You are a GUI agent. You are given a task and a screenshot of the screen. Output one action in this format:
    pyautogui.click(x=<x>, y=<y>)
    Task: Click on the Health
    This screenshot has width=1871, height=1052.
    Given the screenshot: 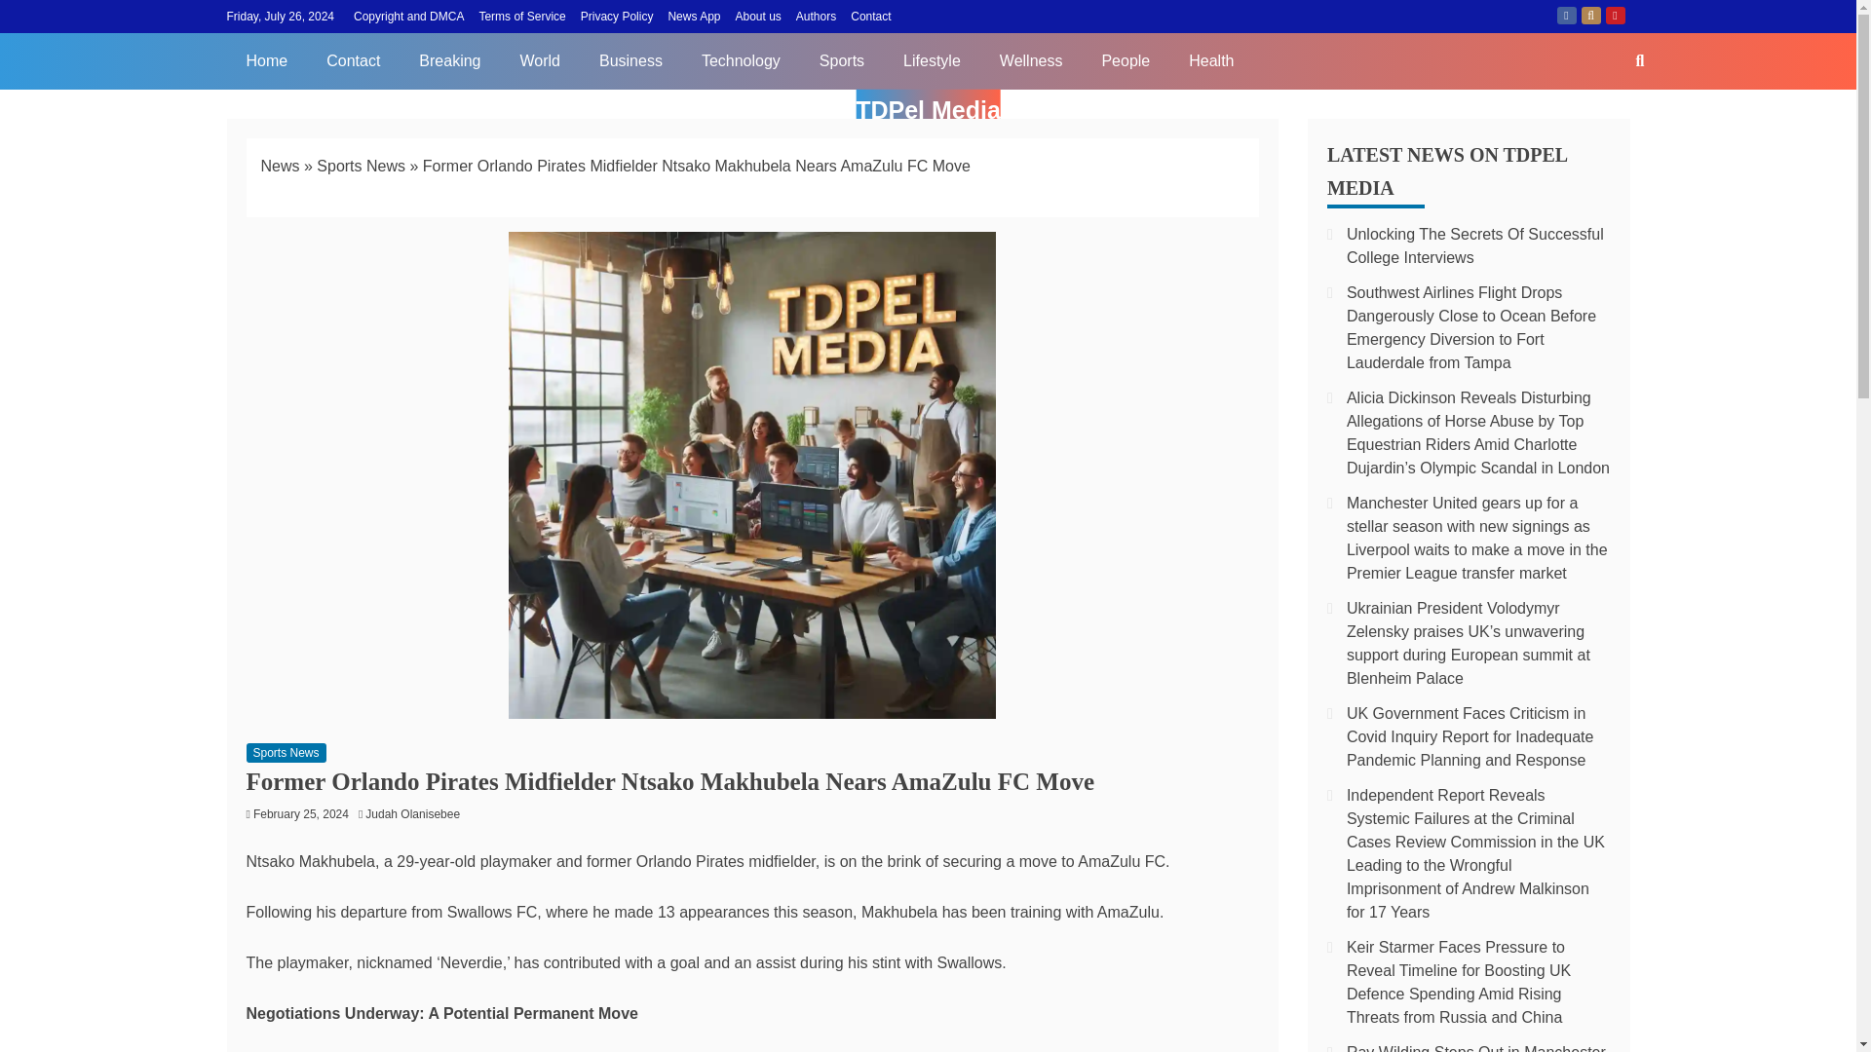 What is the action you would take?
    pyautogui.click(x=1211, y=60)
    